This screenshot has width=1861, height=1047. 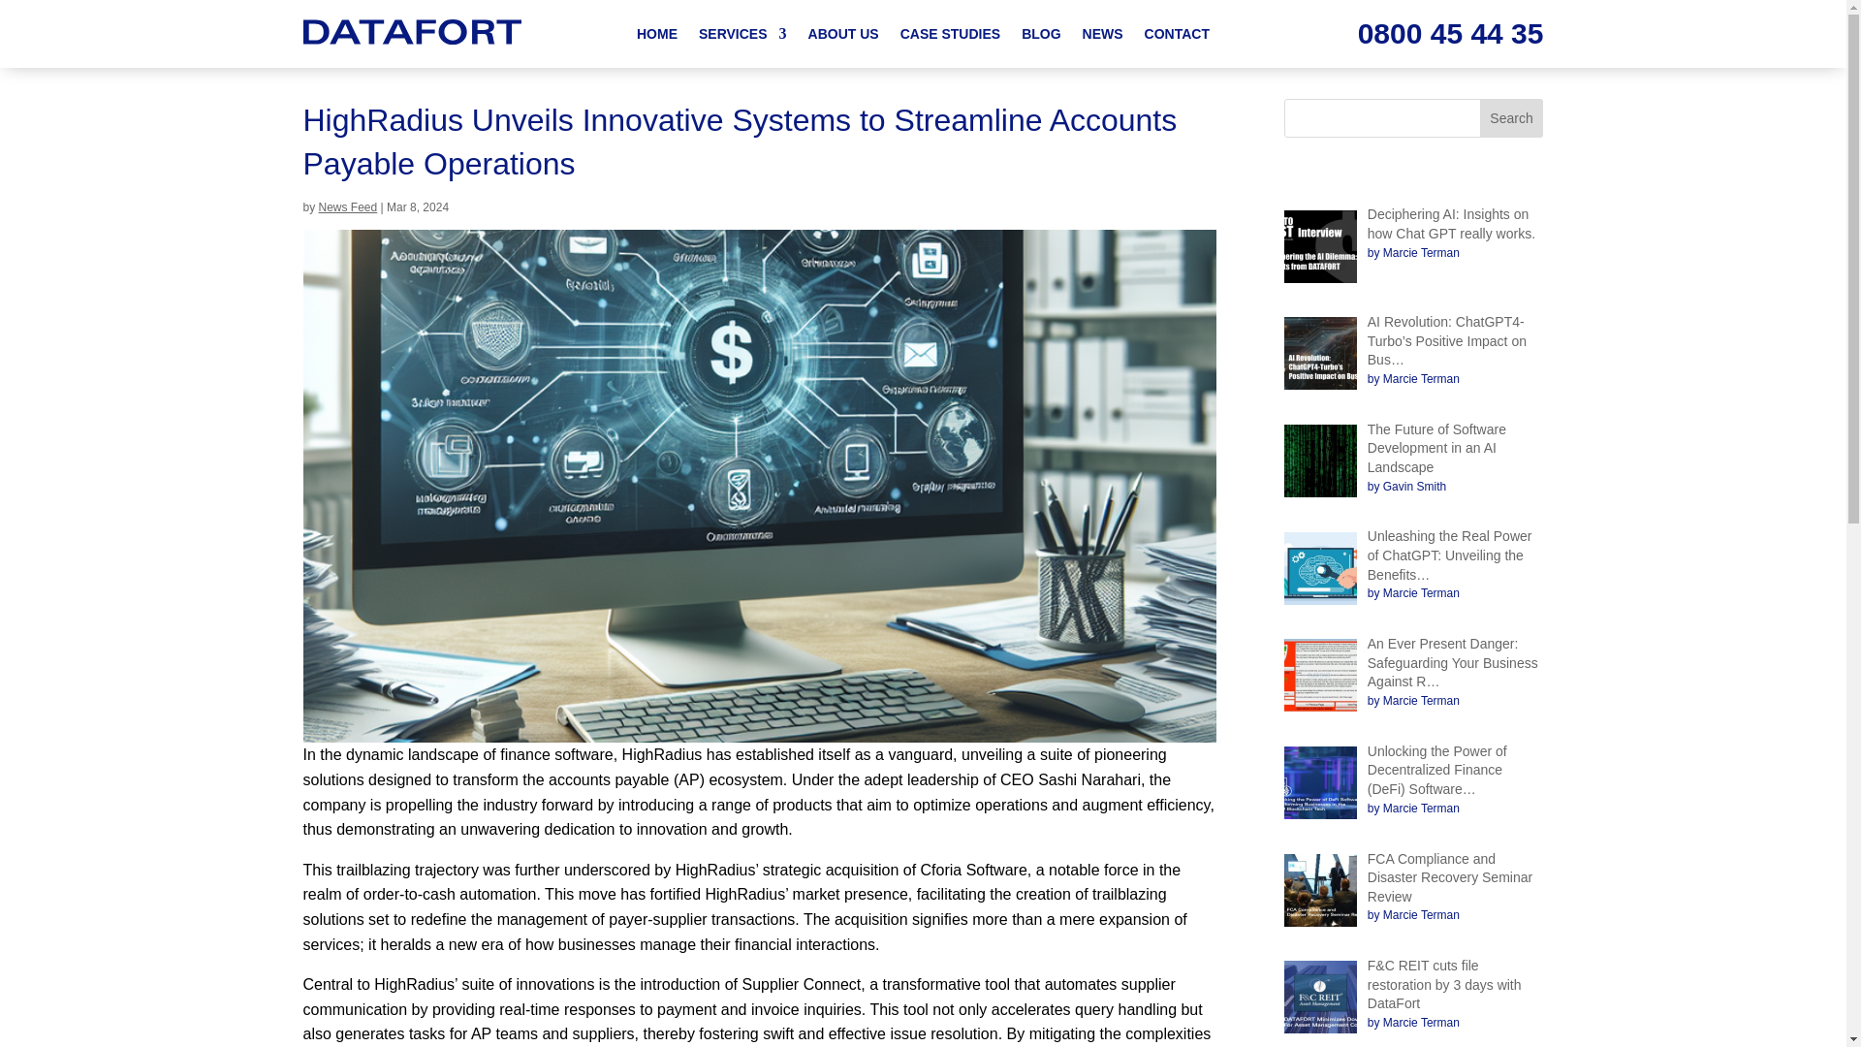 I want to click on The Future of Software Development in an AI Landscape, so click(x=1436, y=448).